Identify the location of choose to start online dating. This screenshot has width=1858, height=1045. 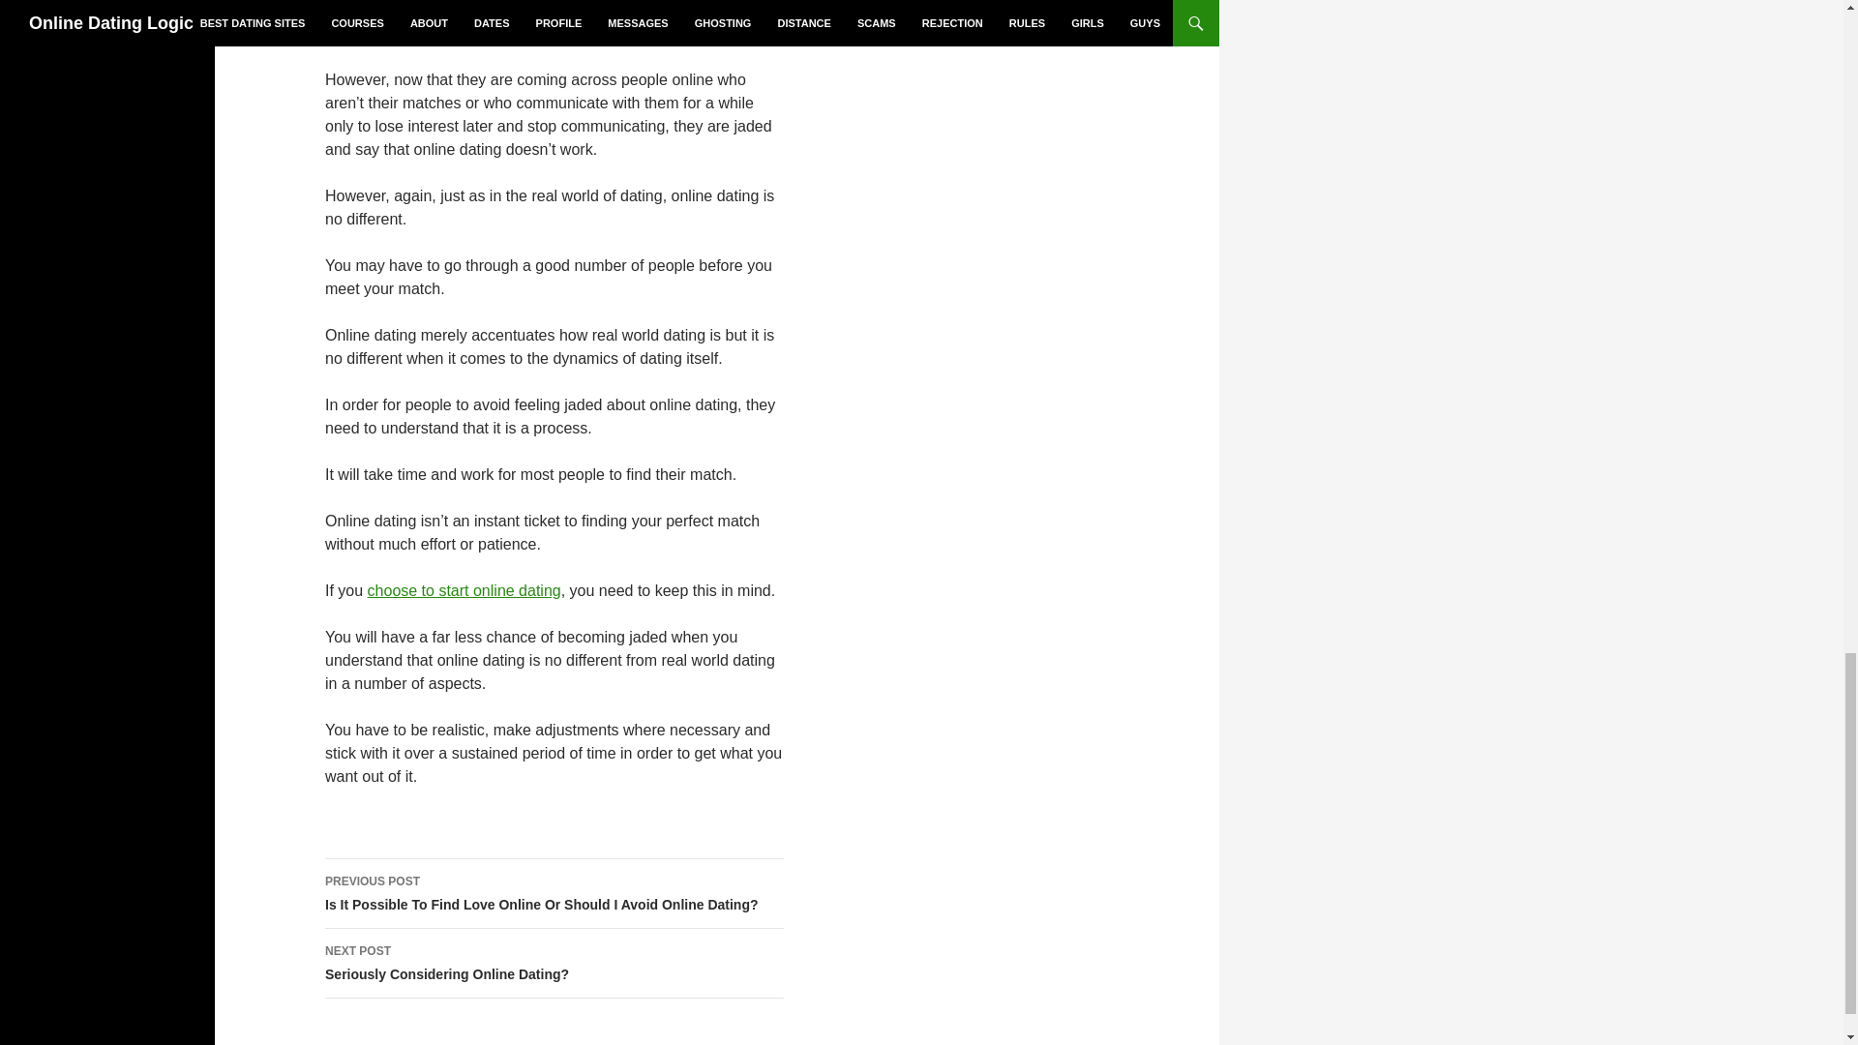
(554, 964).